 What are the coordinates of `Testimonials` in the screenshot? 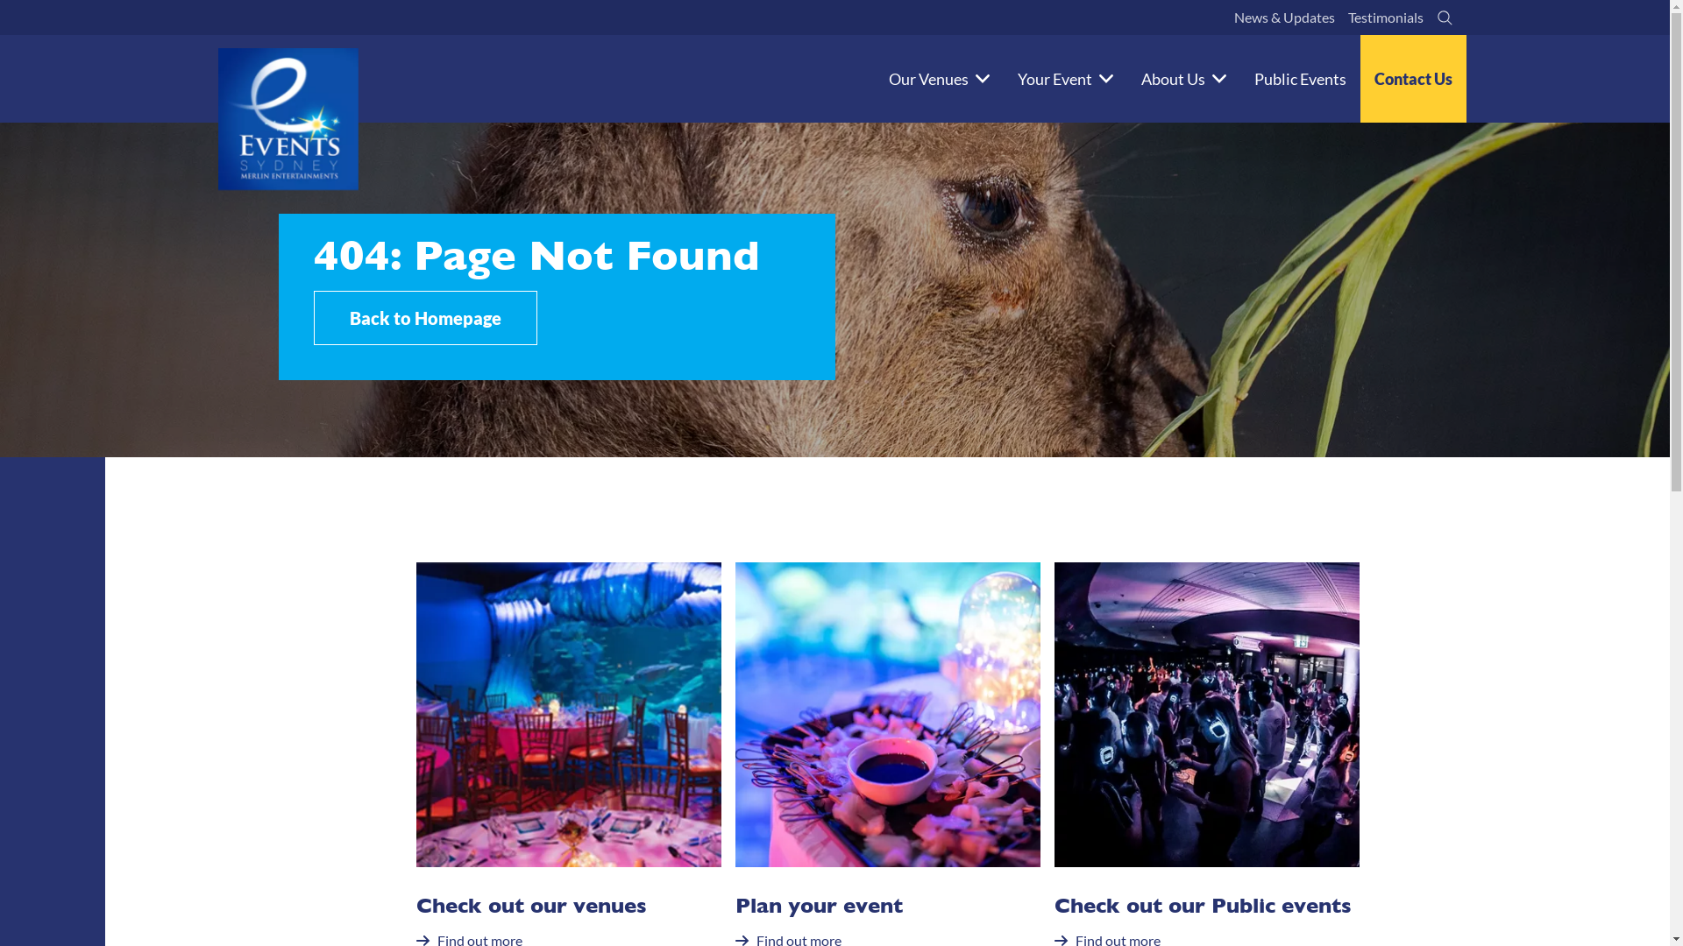 It's located at (1385, 18).